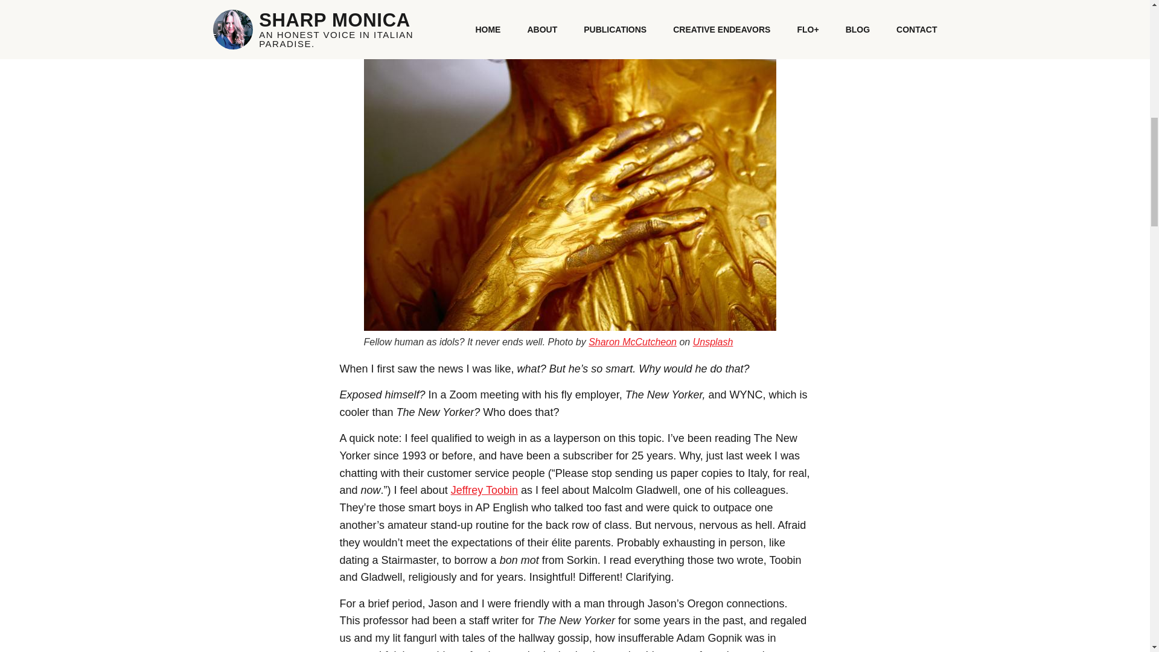  What do you see at coordinates (633, 342) in the screenshot?
I see `Sharon McCutcheon` at bounding box center [633, 342].